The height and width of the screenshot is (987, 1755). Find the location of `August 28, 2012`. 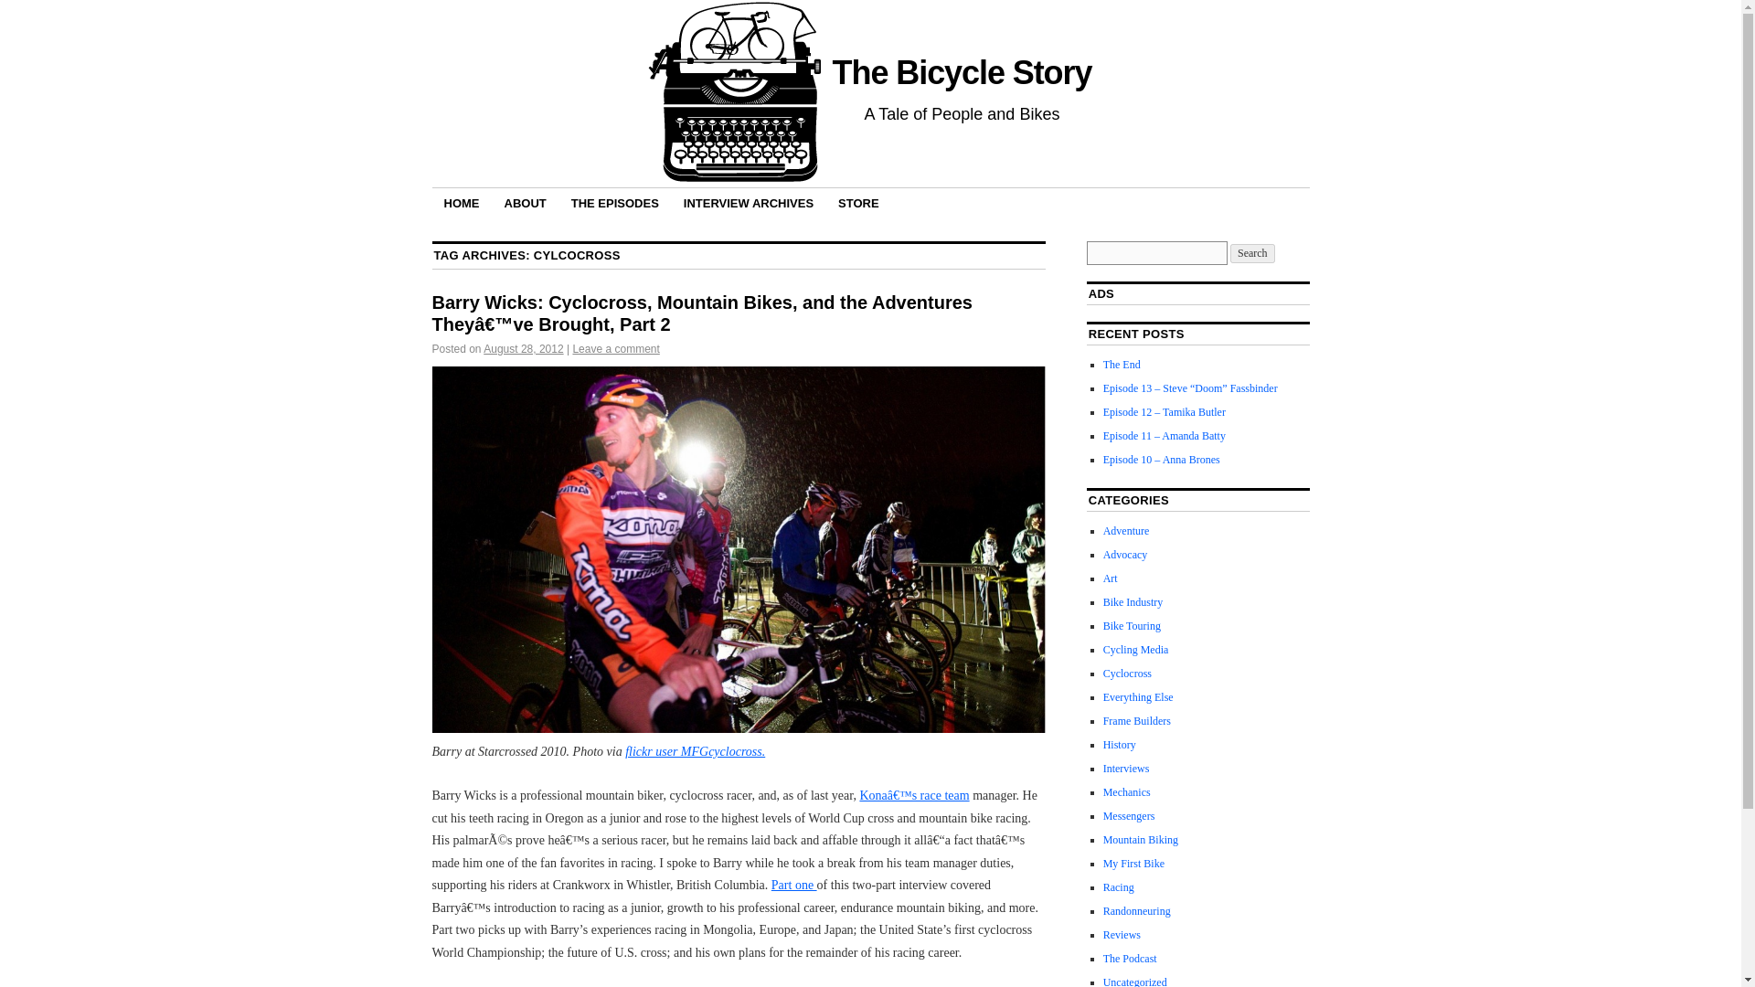

August 28, 2012 is located at coordinates (523, 348).